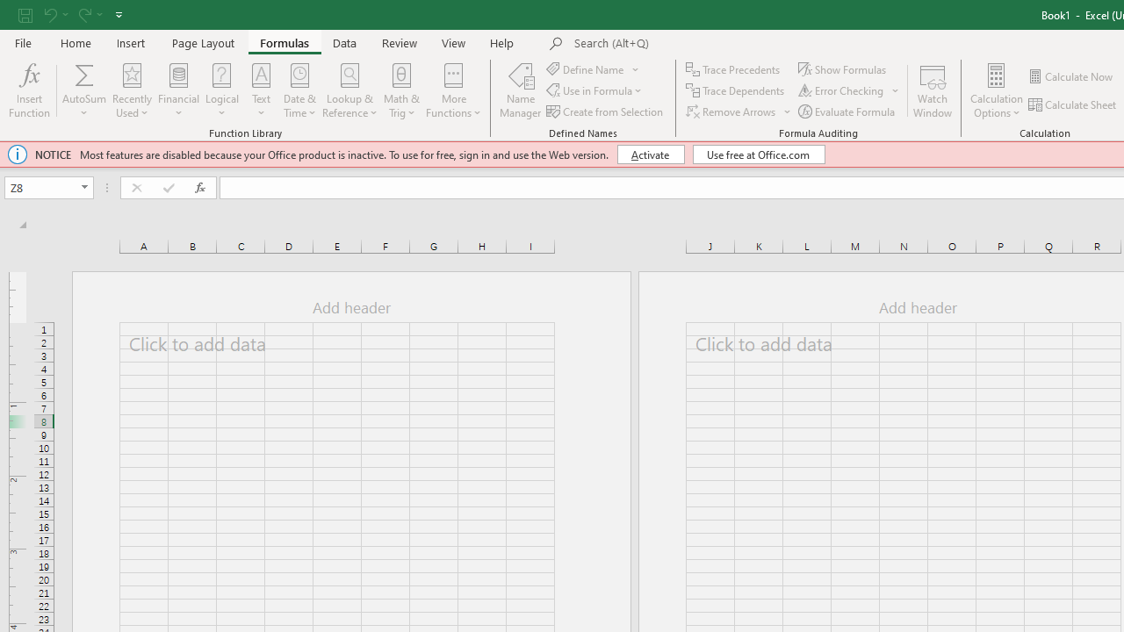 The width and height of the screenshot is (1124, 632). Describe the element at coordinates (132, 90) in the screenshot. I see `Recently Used` at that location.